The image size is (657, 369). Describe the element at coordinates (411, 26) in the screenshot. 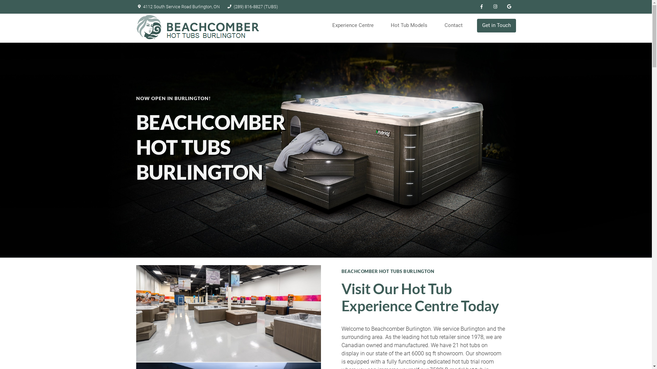

I see `Hot Tub Models` at that location.